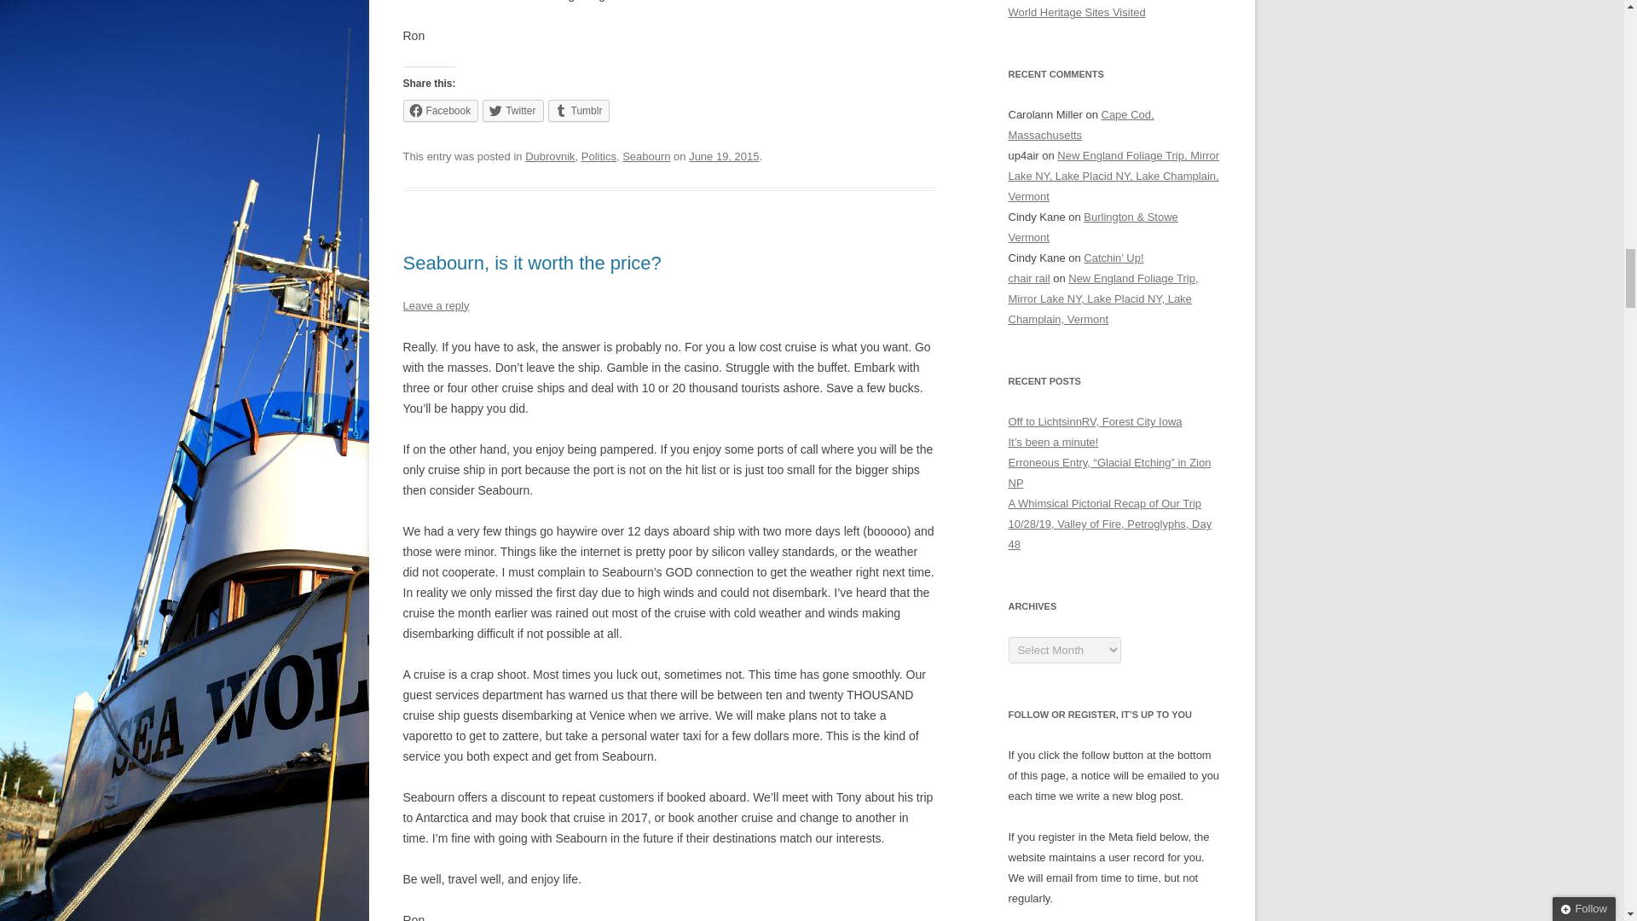 The width and height of the screenshot is (1637, 921). Describe the element at coordinates (580, 110) in the screenshot. I see `Click to share on Tumblr` at that location.